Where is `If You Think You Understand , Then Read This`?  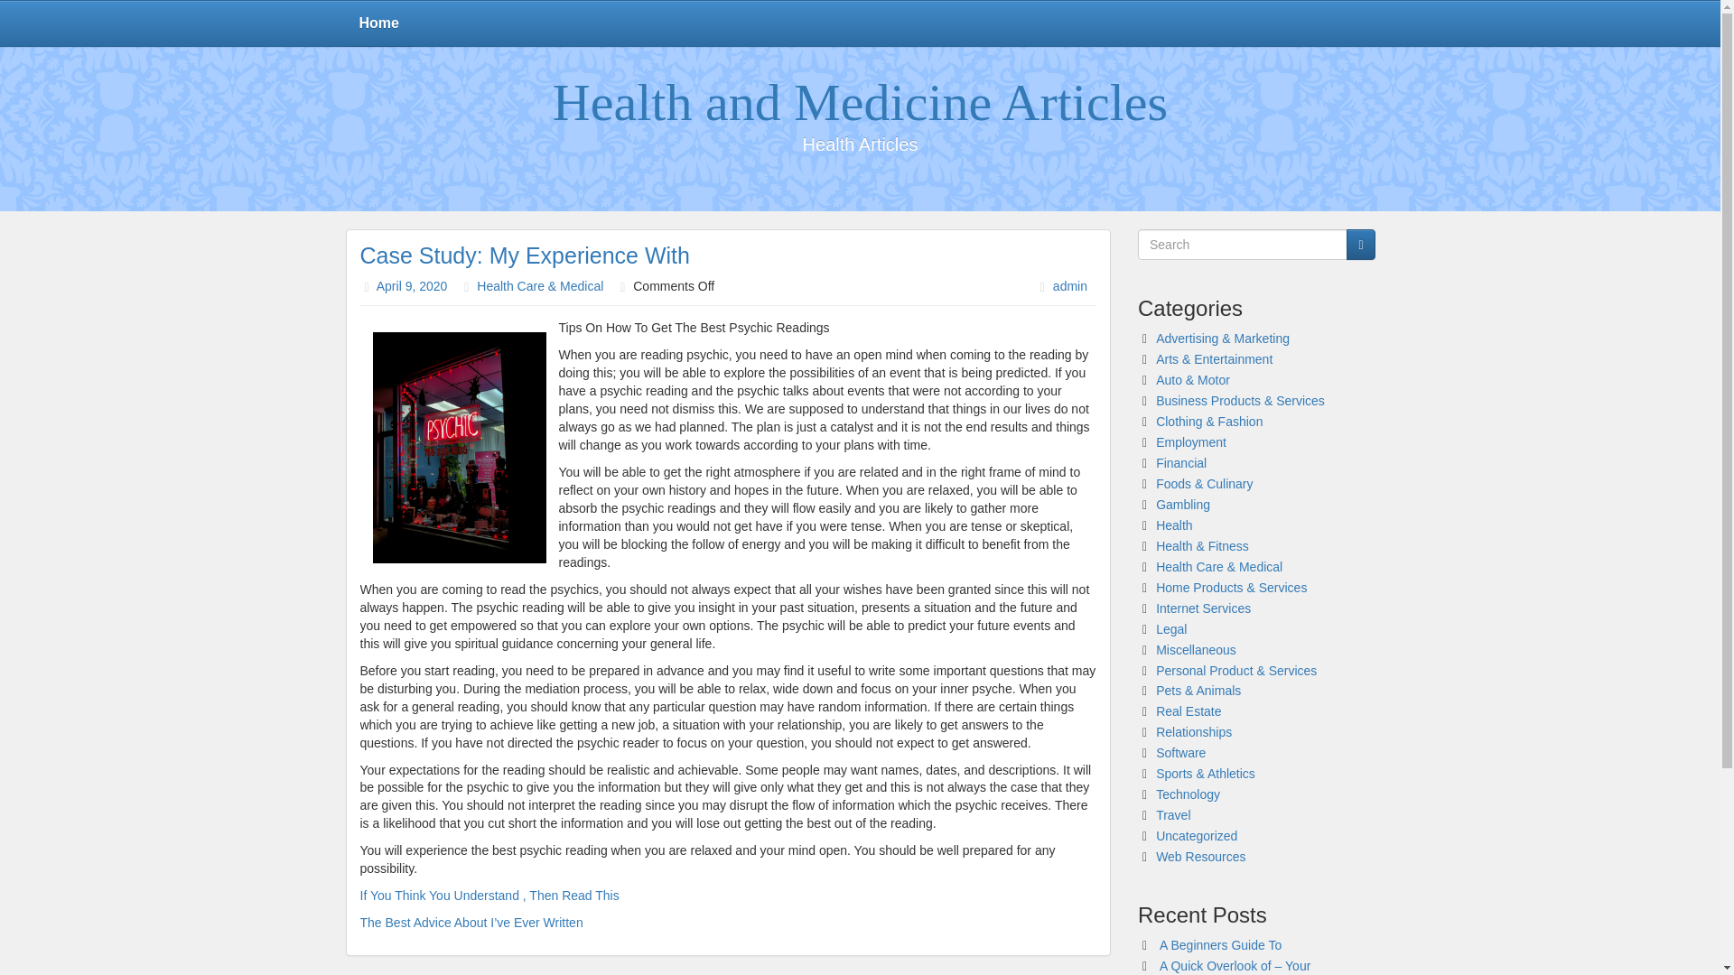 If You Think You Understand , Then Read This is located at coordinates (489, 896).